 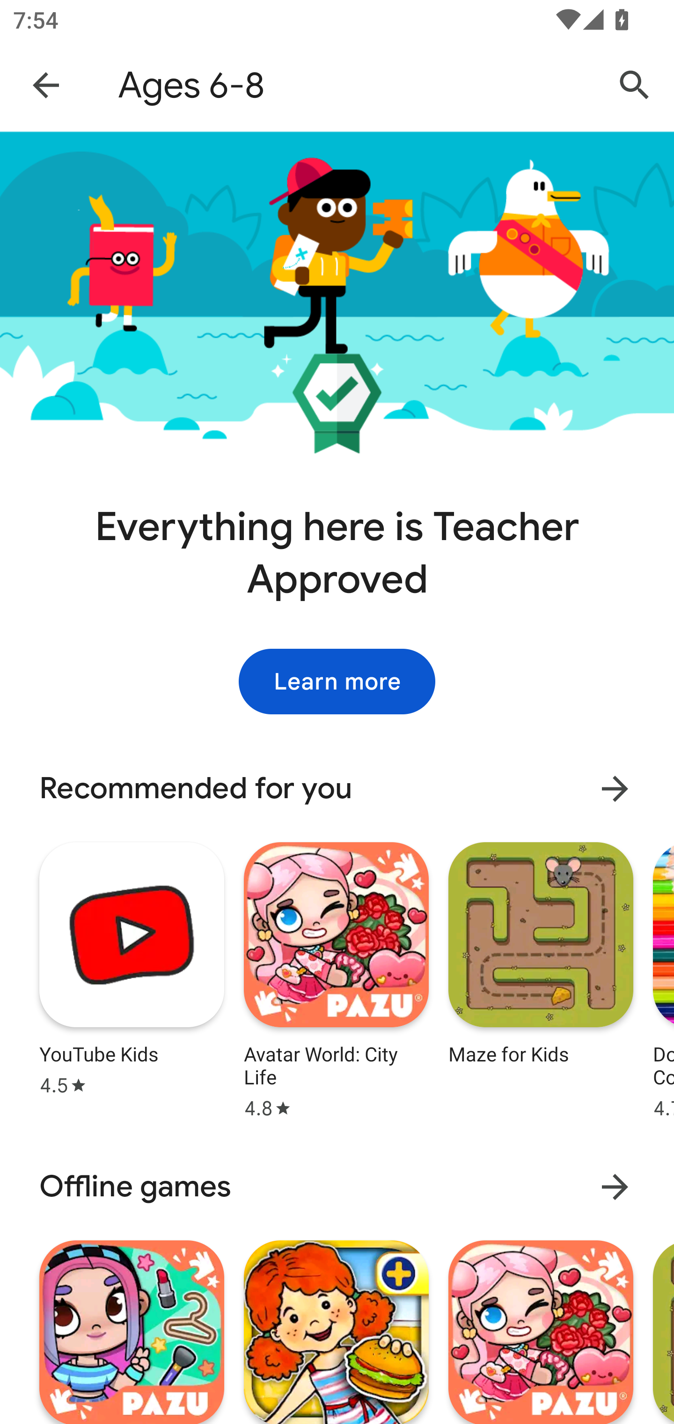 What do you see at coordinates (336, 1329) in the screenshot?
I see `App: My PlayHome Plus
Star rating: 4.1


` at bounding box center [336, 1329].